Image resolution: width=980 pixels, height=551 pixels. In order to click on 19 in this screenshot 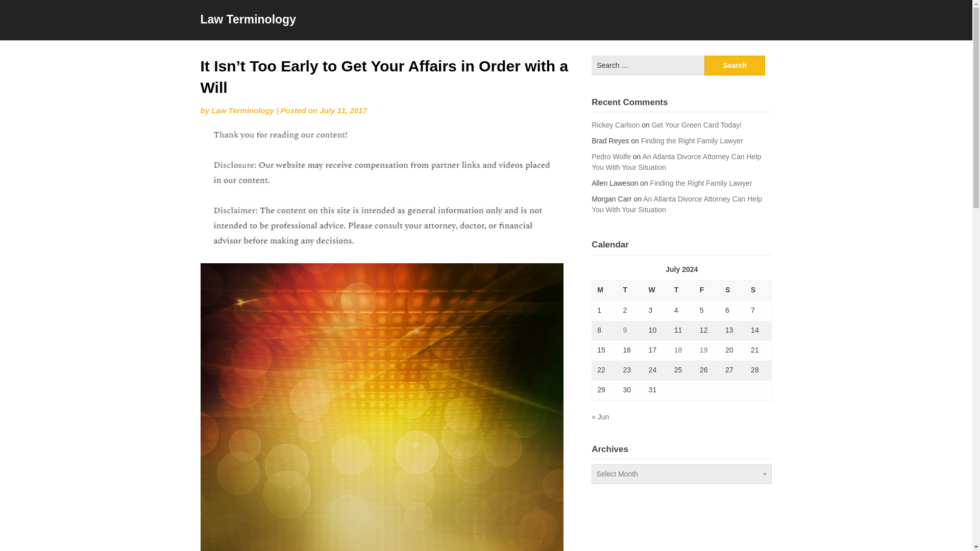, I will do `click(703, 350)`.